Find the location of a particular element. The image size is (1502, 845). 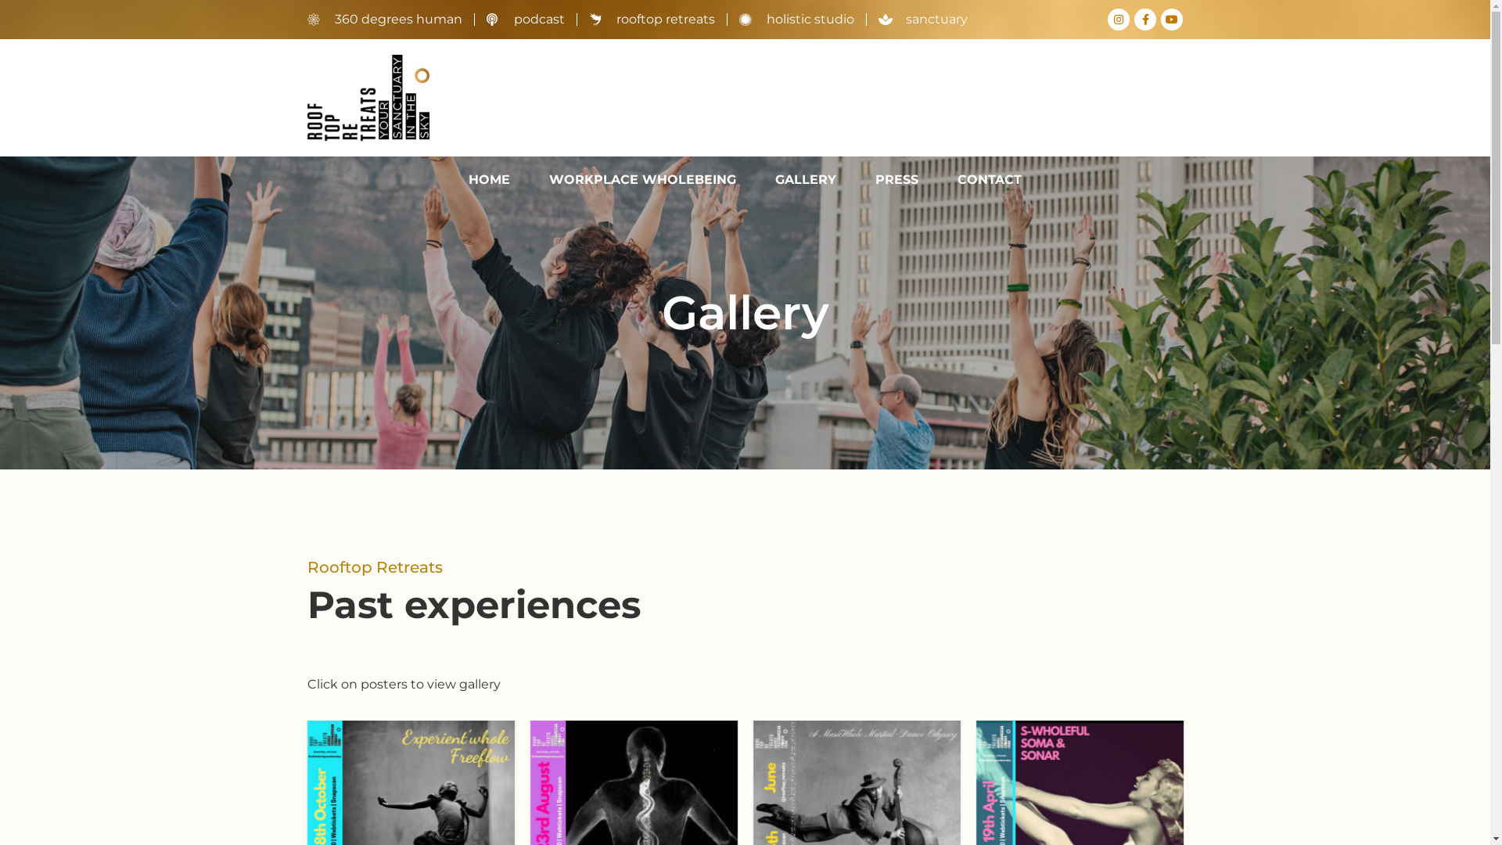

CONTACT is located at coordinates (990, 180).